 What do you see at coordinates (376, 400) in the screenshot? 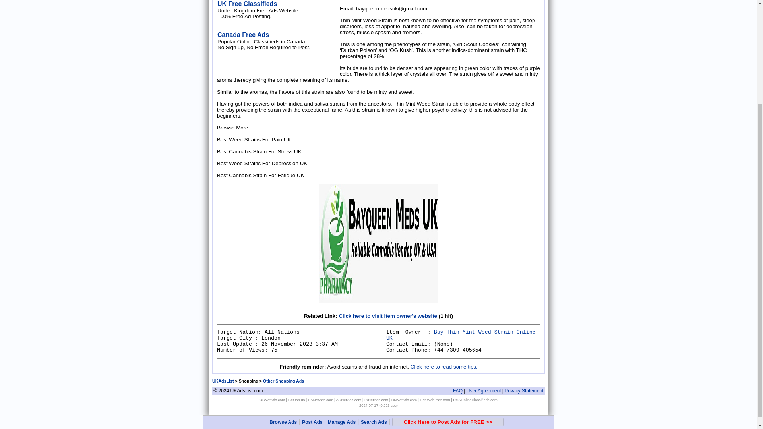
I see `INNetAds.com` at bounding box center [376, 400].